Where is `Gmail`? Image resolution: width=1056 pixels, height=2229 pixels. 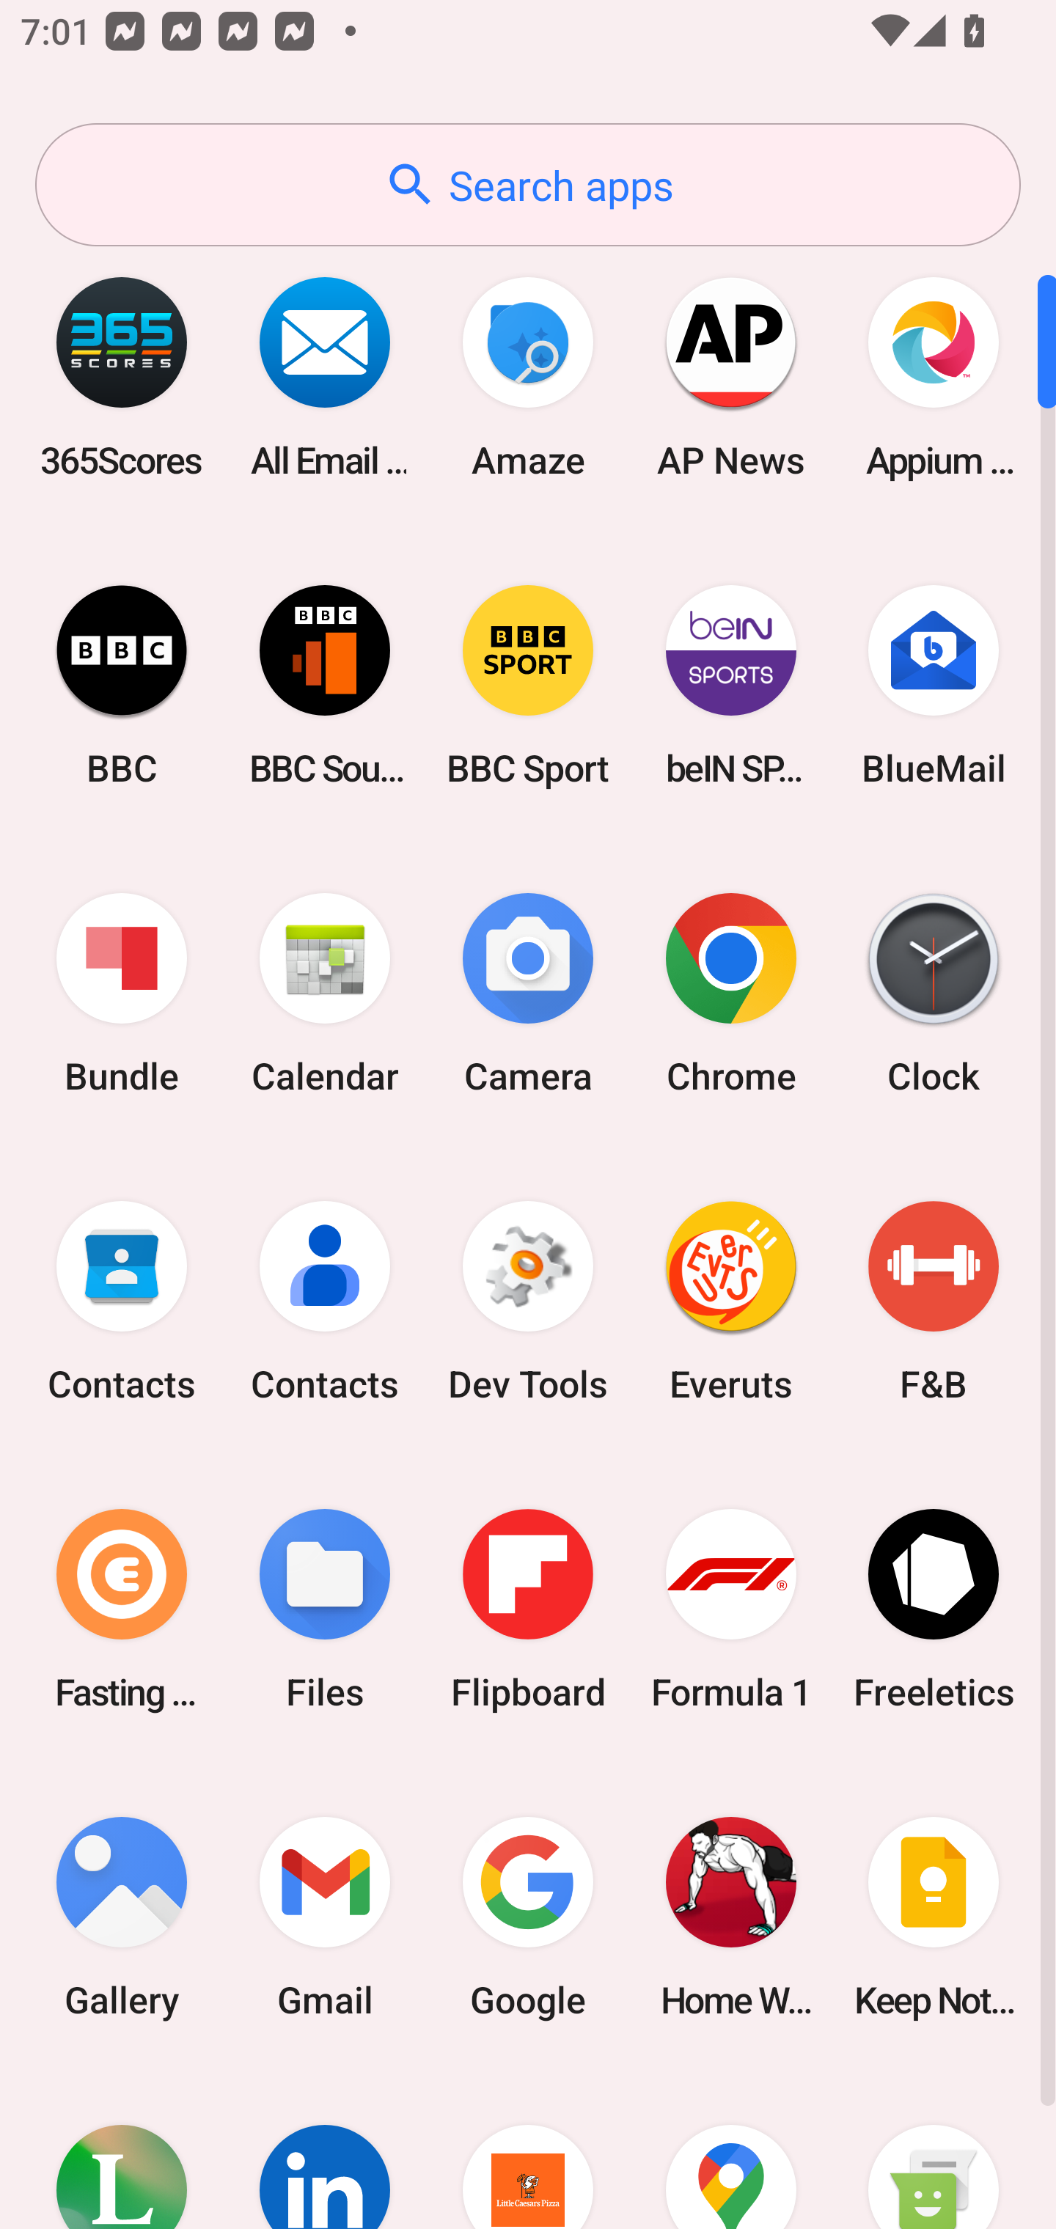
Gmail is located at coordinates (325, 1917).